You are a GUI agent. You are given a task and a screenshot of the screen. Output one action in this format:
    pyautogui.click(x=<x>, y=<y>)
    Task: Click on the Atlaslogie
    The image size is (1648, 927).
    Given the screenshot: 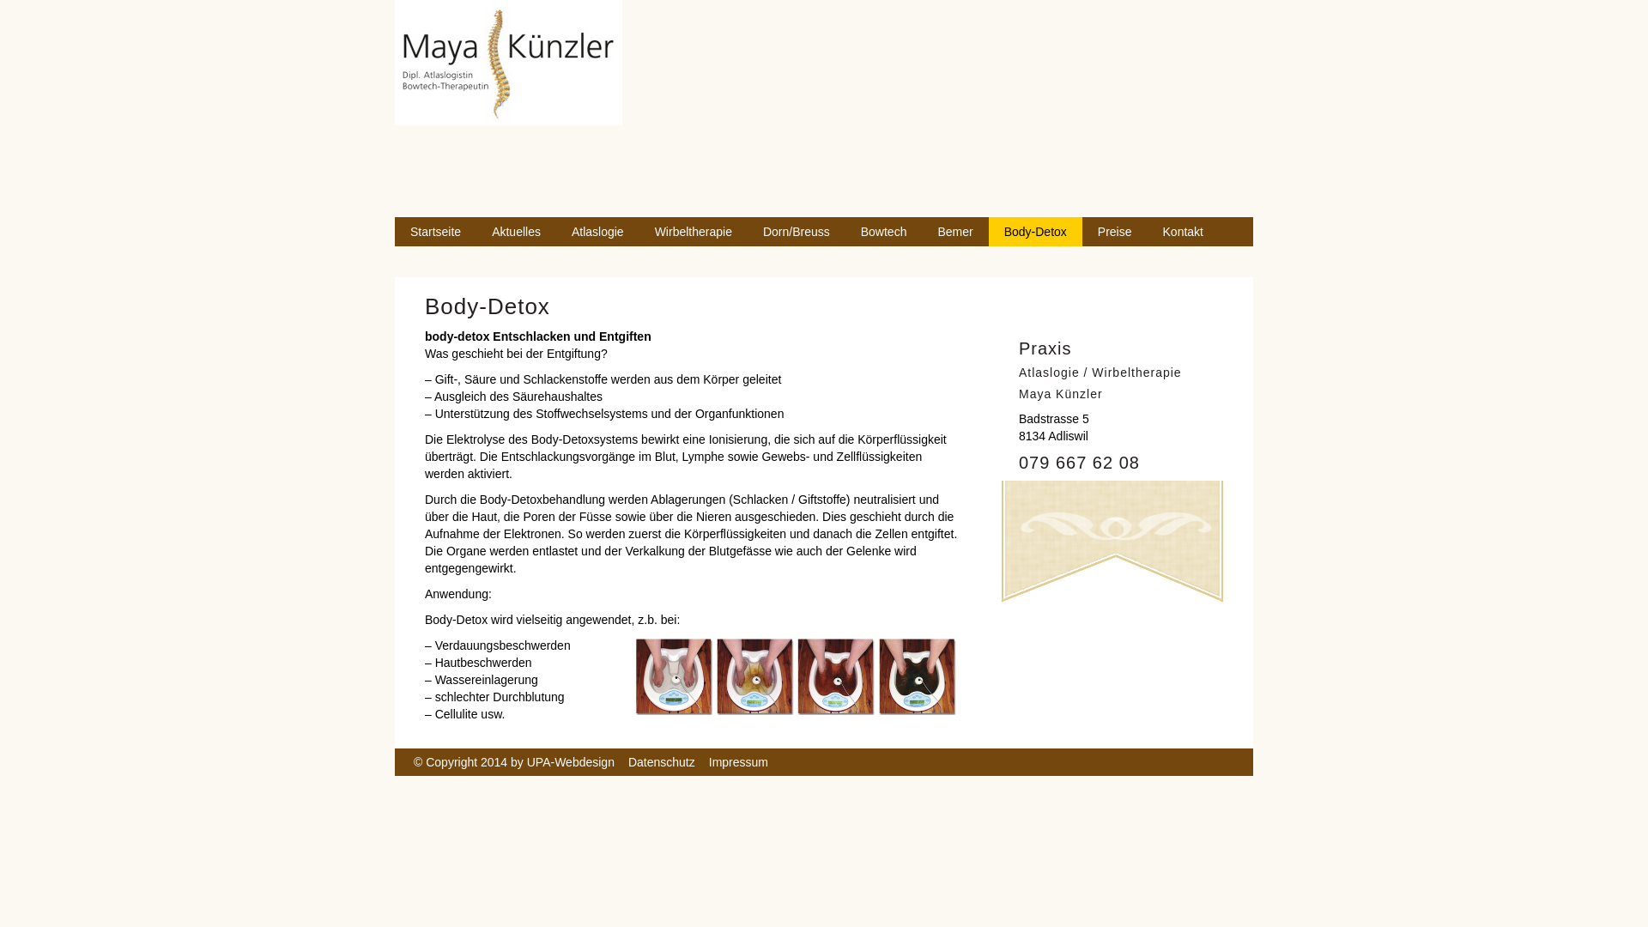 What is the action you would take?
    pyautogui.click(x=597, y=232)
    